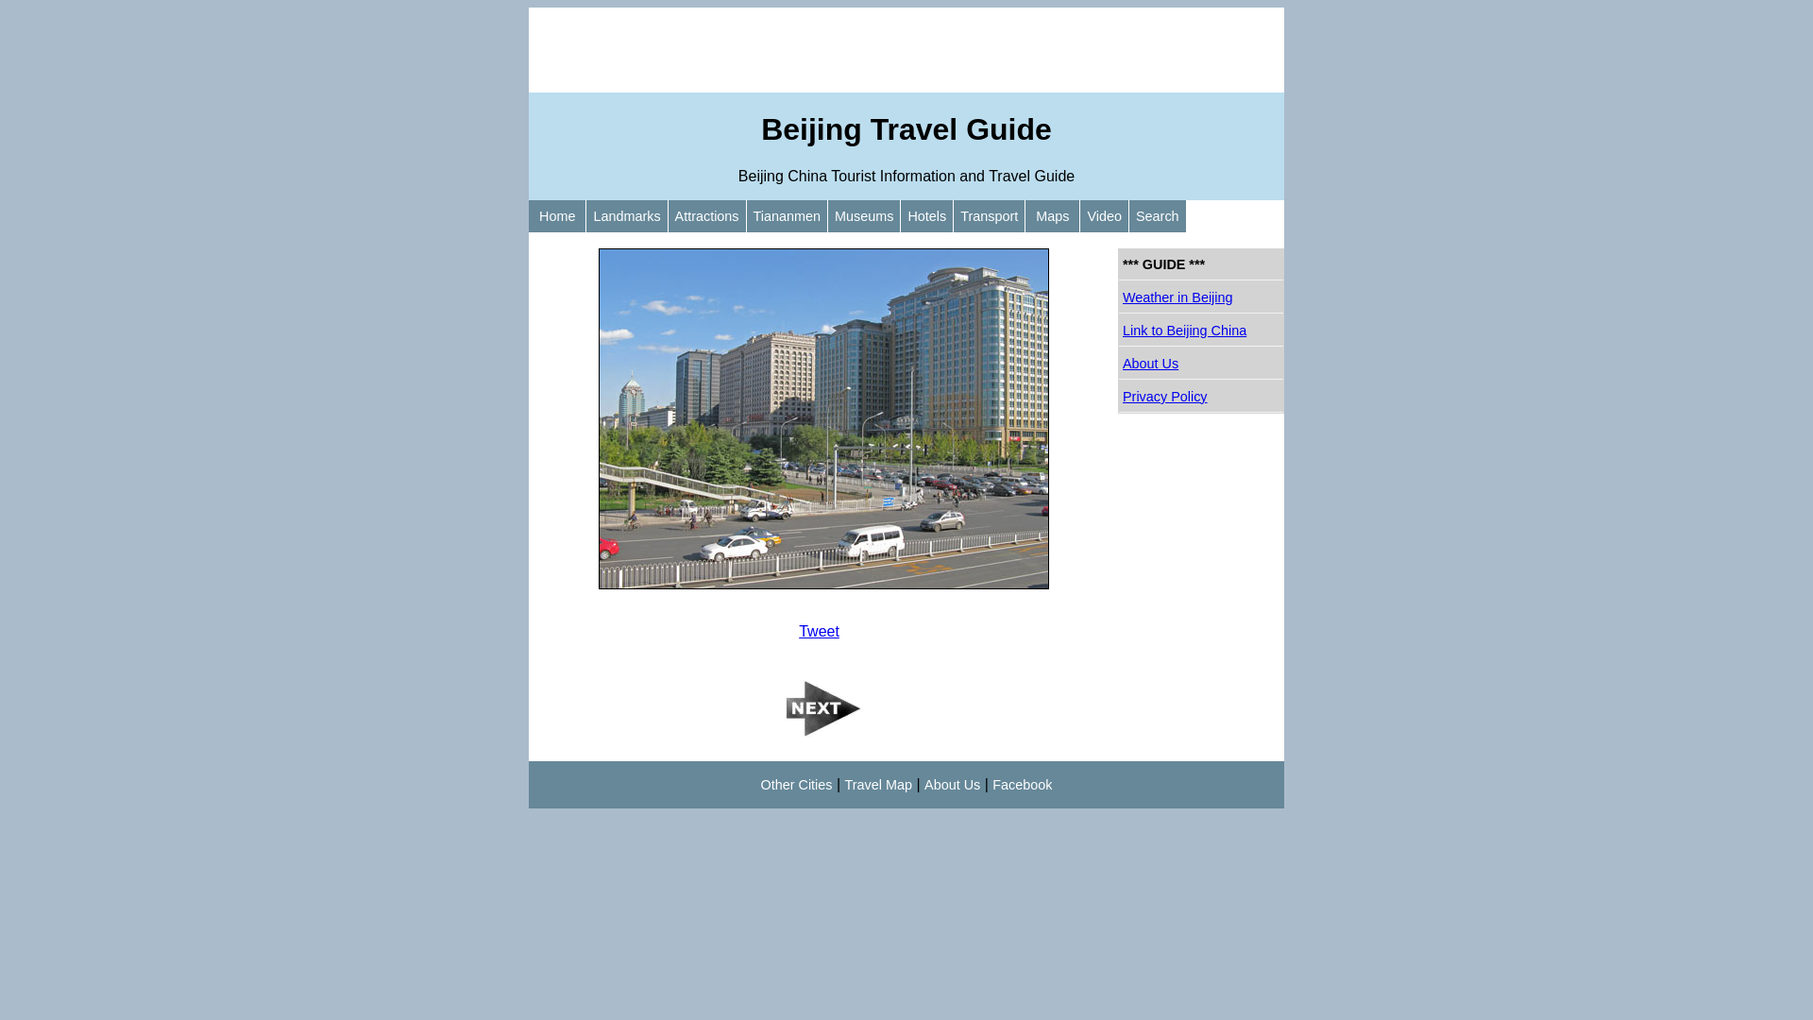 Image resolution: width=1813 pixels, height=1020 pixels. What do you see at coordinates (864, 216) in the screenshot?
I see `Museums` at bounding box center [864, 216].